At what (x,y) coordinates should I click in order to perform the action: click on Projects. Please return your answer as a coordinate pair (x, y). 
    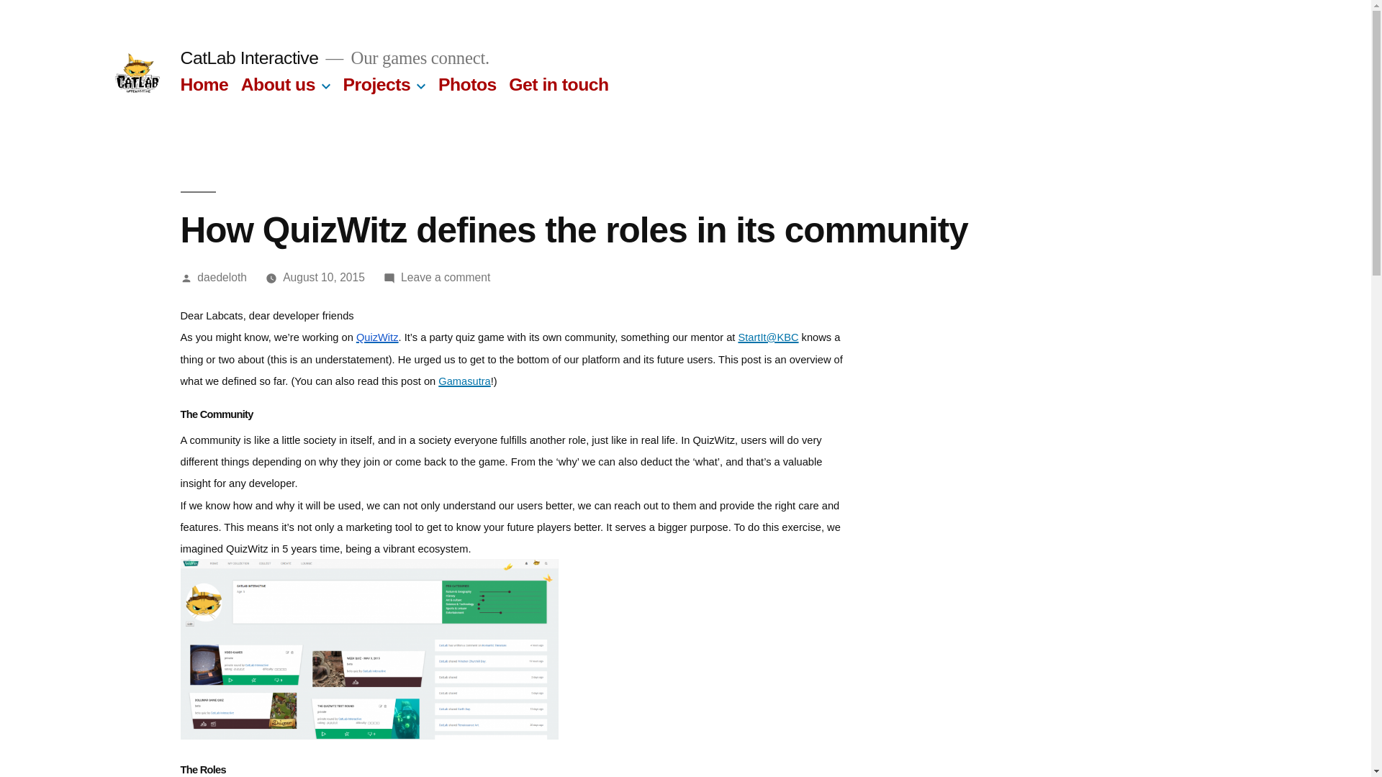
    Looking at the image, I should click on (376, 83).